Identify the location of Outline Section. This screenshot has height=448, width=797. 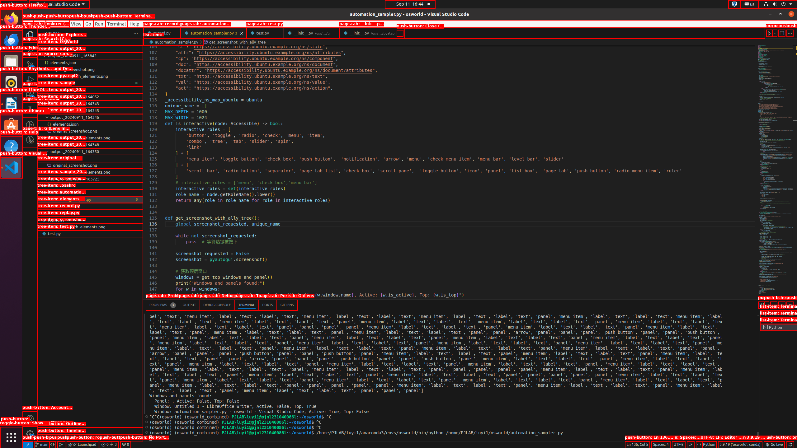
(90, 431).